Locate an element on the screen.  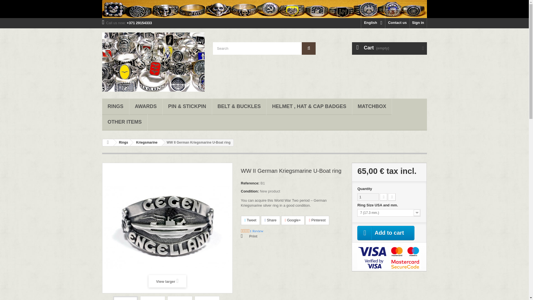
View my shopping cart is located at coordinates (389, 48).